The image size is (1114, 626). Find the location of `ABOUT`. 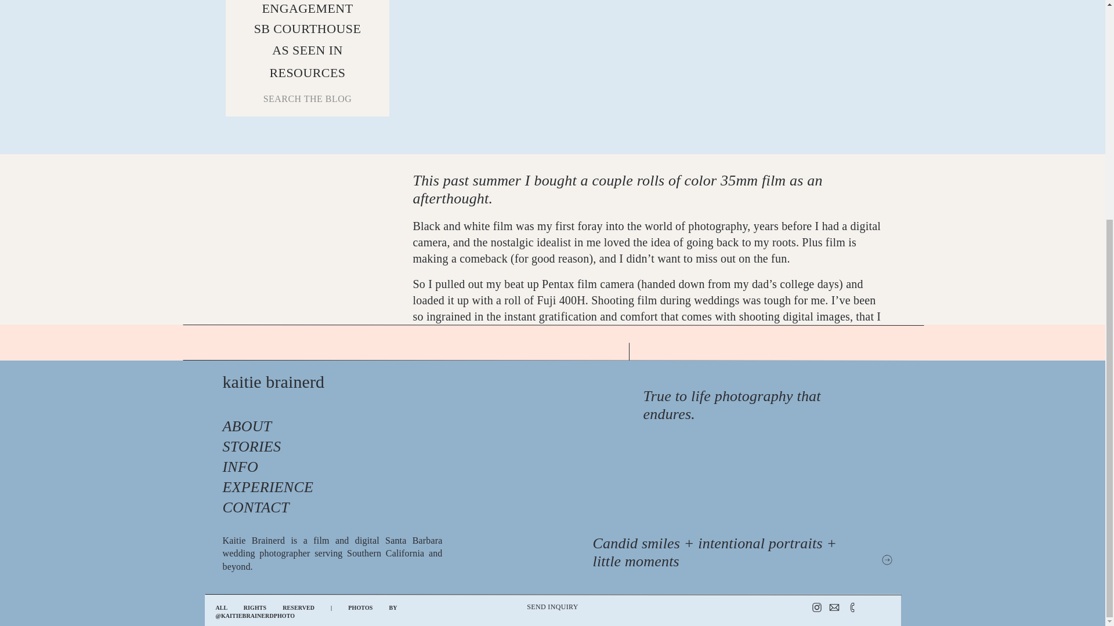

ABOUT is located at coordinates (241, 427).